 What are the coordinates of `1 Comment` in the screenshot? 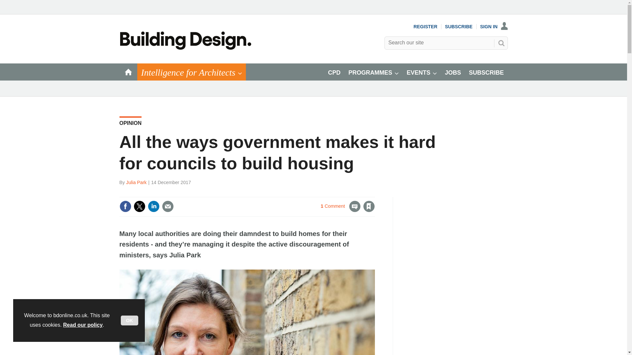 It's located at (340, 210).